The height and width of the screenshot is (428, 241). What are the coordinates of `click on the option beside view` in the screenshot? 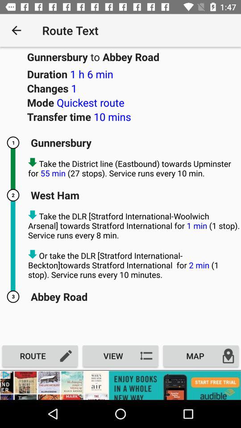 It's located at (201, 356).